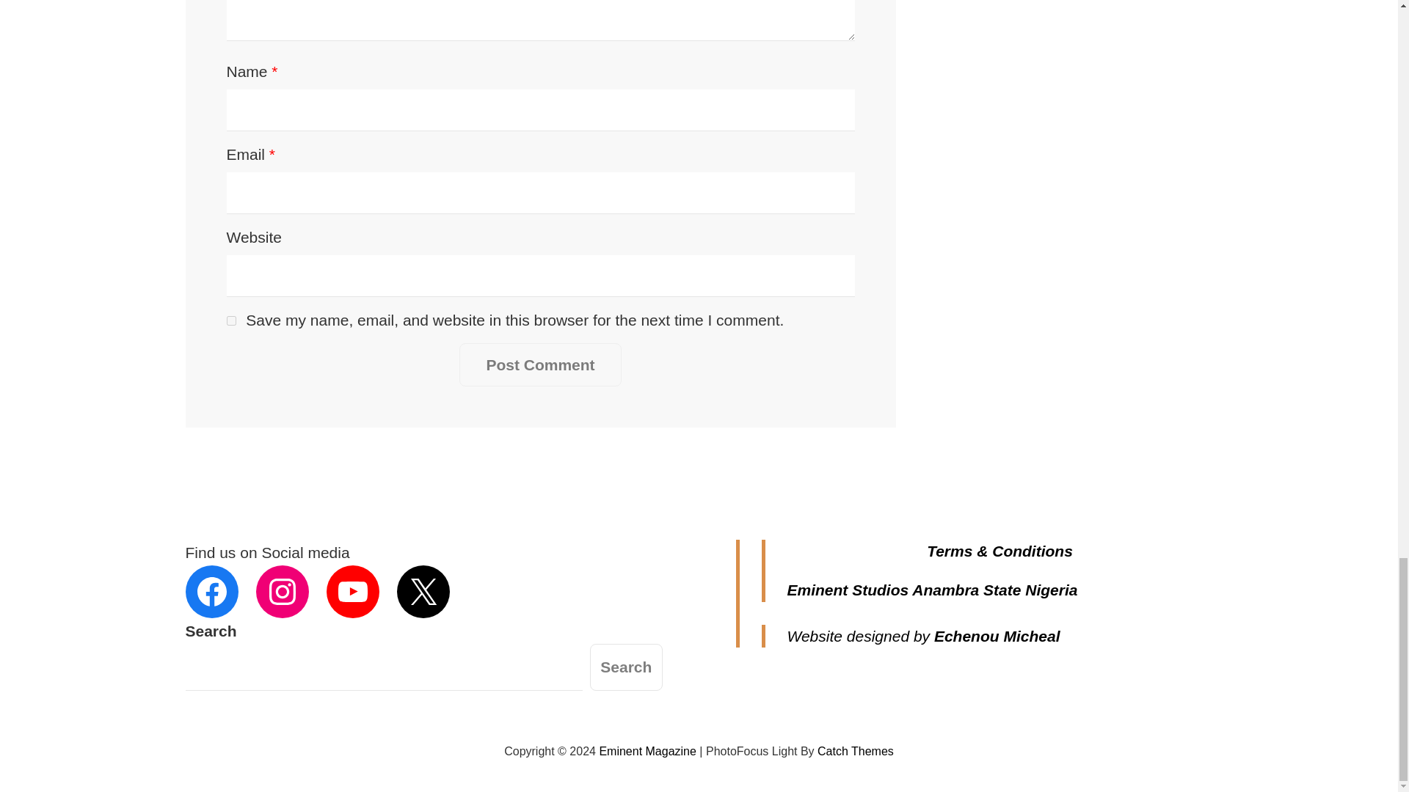 The width and height of the screenshot is (1409, 792). I want to click on Echenou Micheal, so click(997, 637).